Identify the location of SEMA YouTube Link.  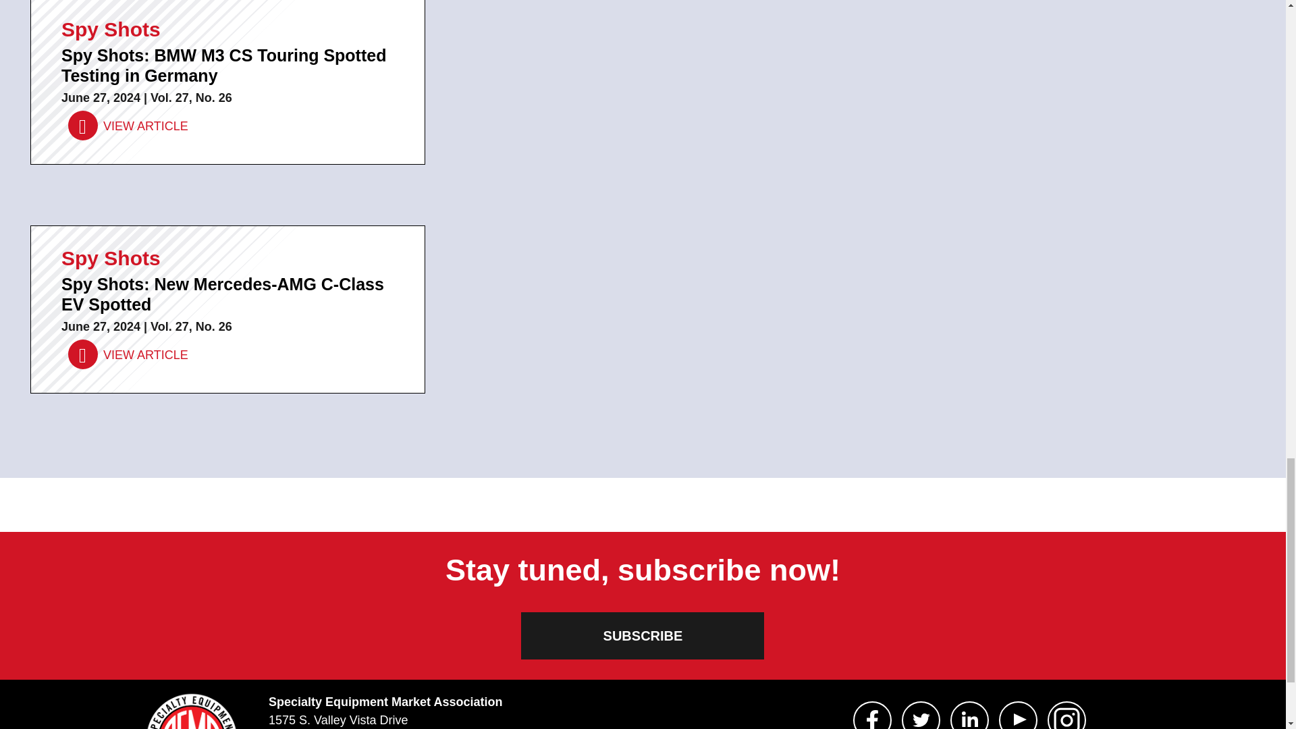
(1018, 715).